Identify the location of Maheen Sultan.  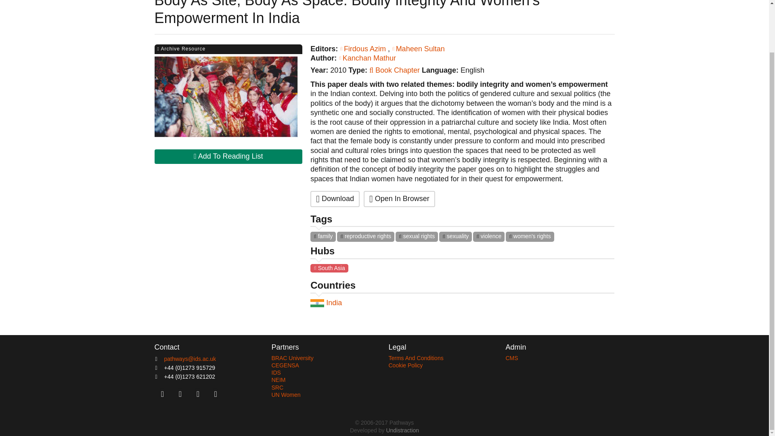
(418, 48).